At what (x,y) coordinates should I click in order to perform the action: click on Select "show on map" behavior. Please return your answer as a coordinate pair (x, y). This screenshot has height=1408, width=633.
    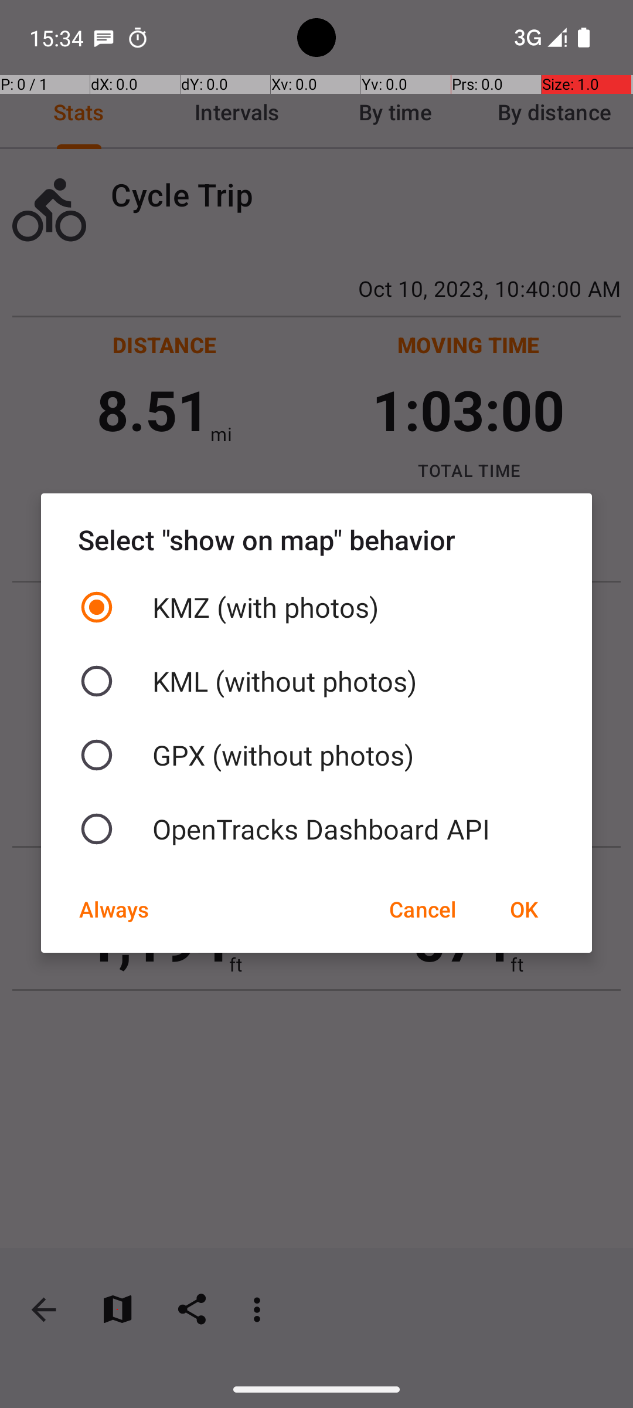
    Looking at the image, I should click on (316, 540).